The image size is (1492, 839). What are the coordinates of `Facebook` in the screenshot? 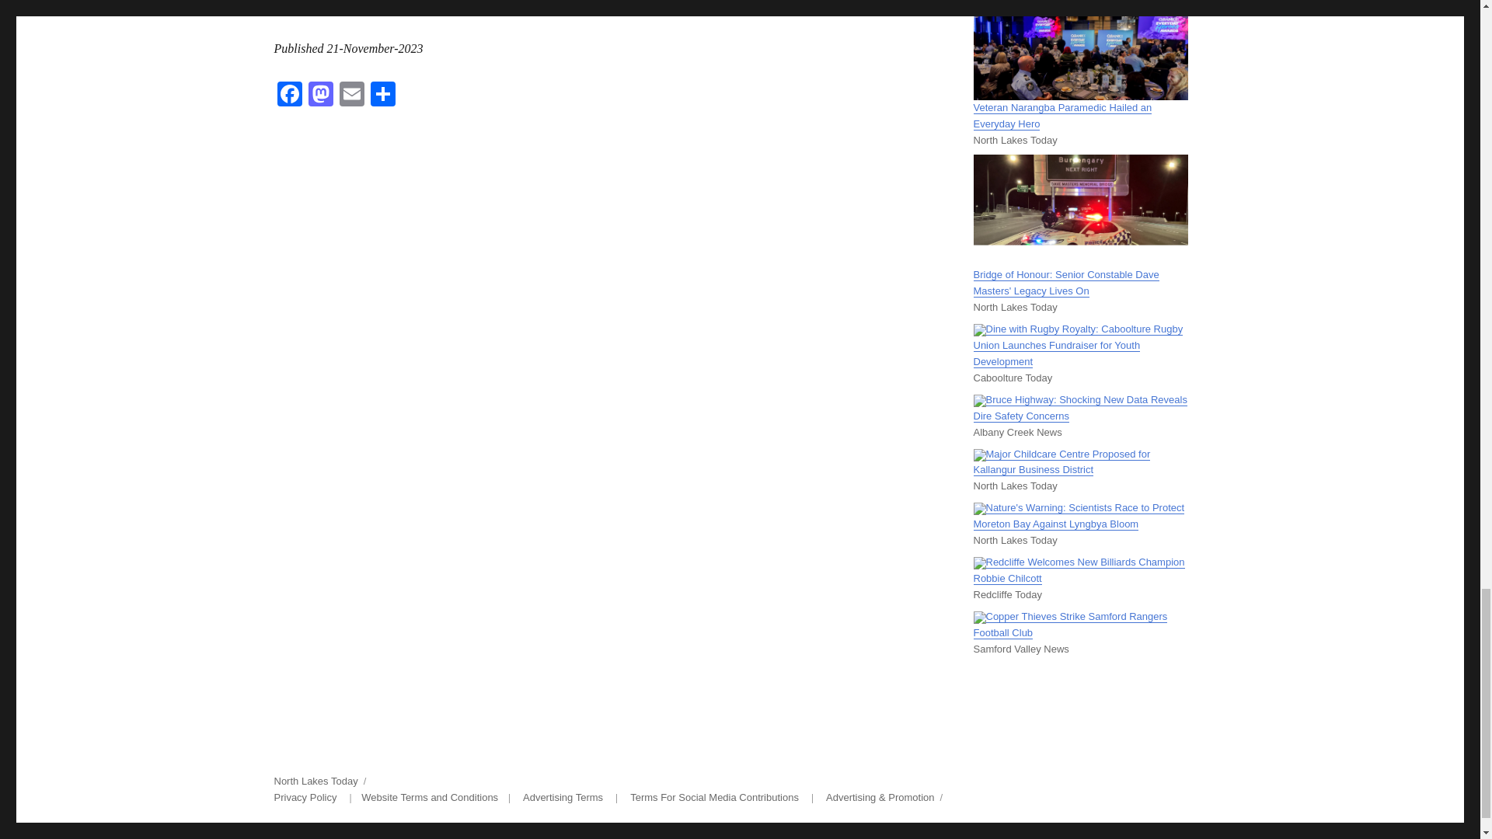 It's located at (288, 95).